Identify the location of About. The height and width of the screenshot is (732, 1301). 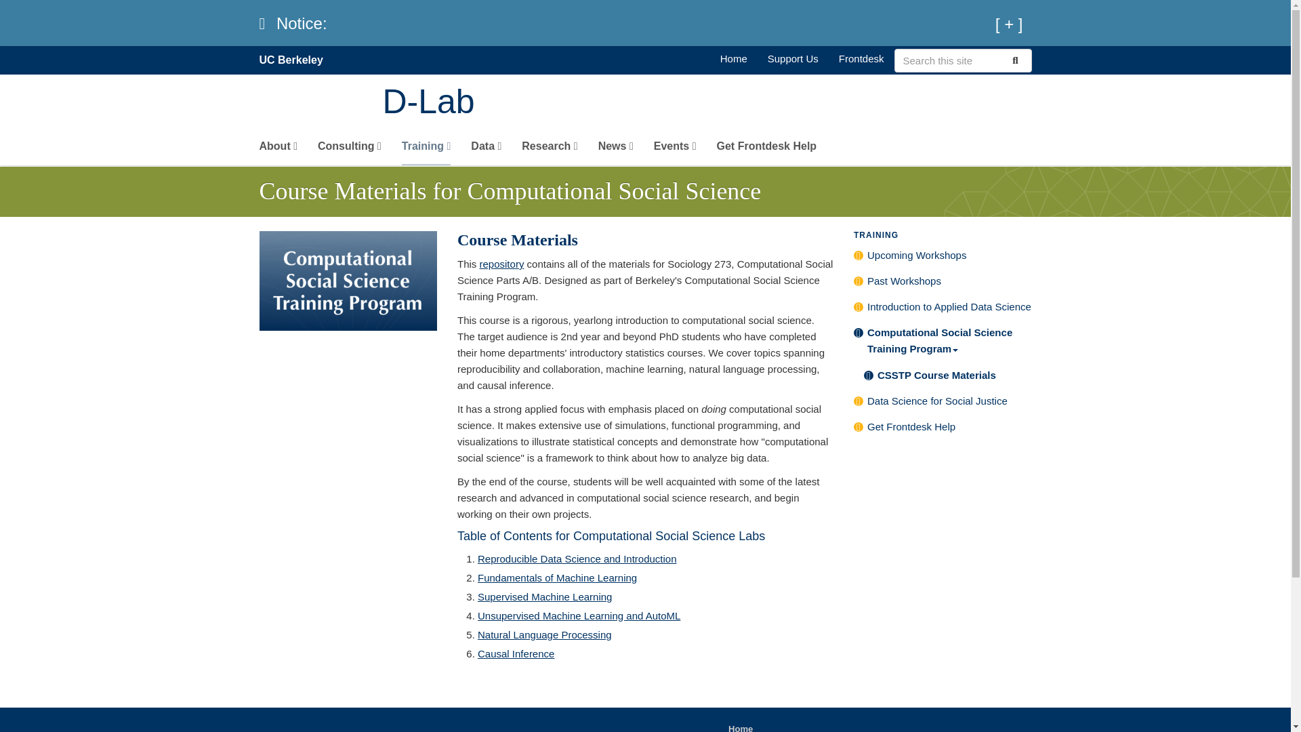
(278, 149).